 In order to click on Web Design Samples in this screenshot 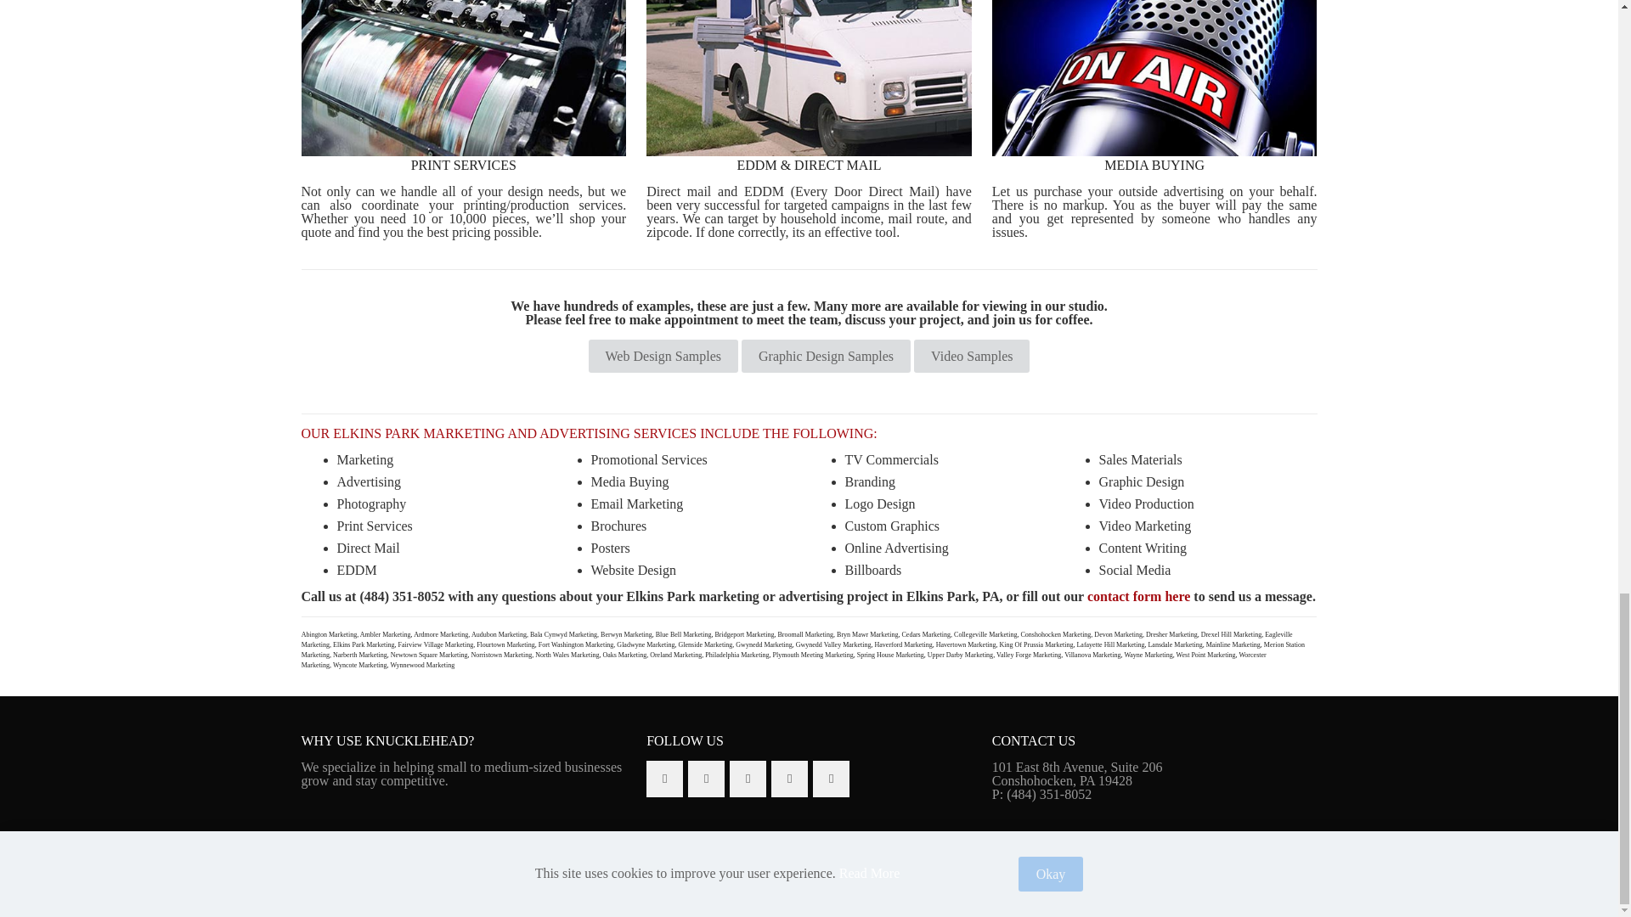, I will do `click(663, 355)`.